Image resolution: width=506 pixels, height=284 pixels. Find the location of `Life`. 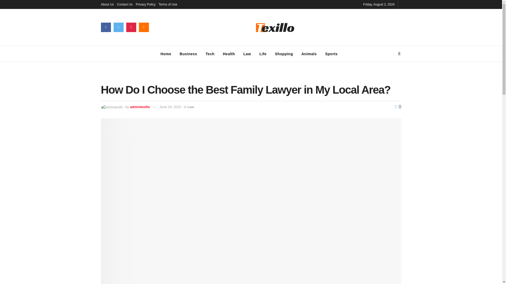

Life is located at coordinates (263, 54).